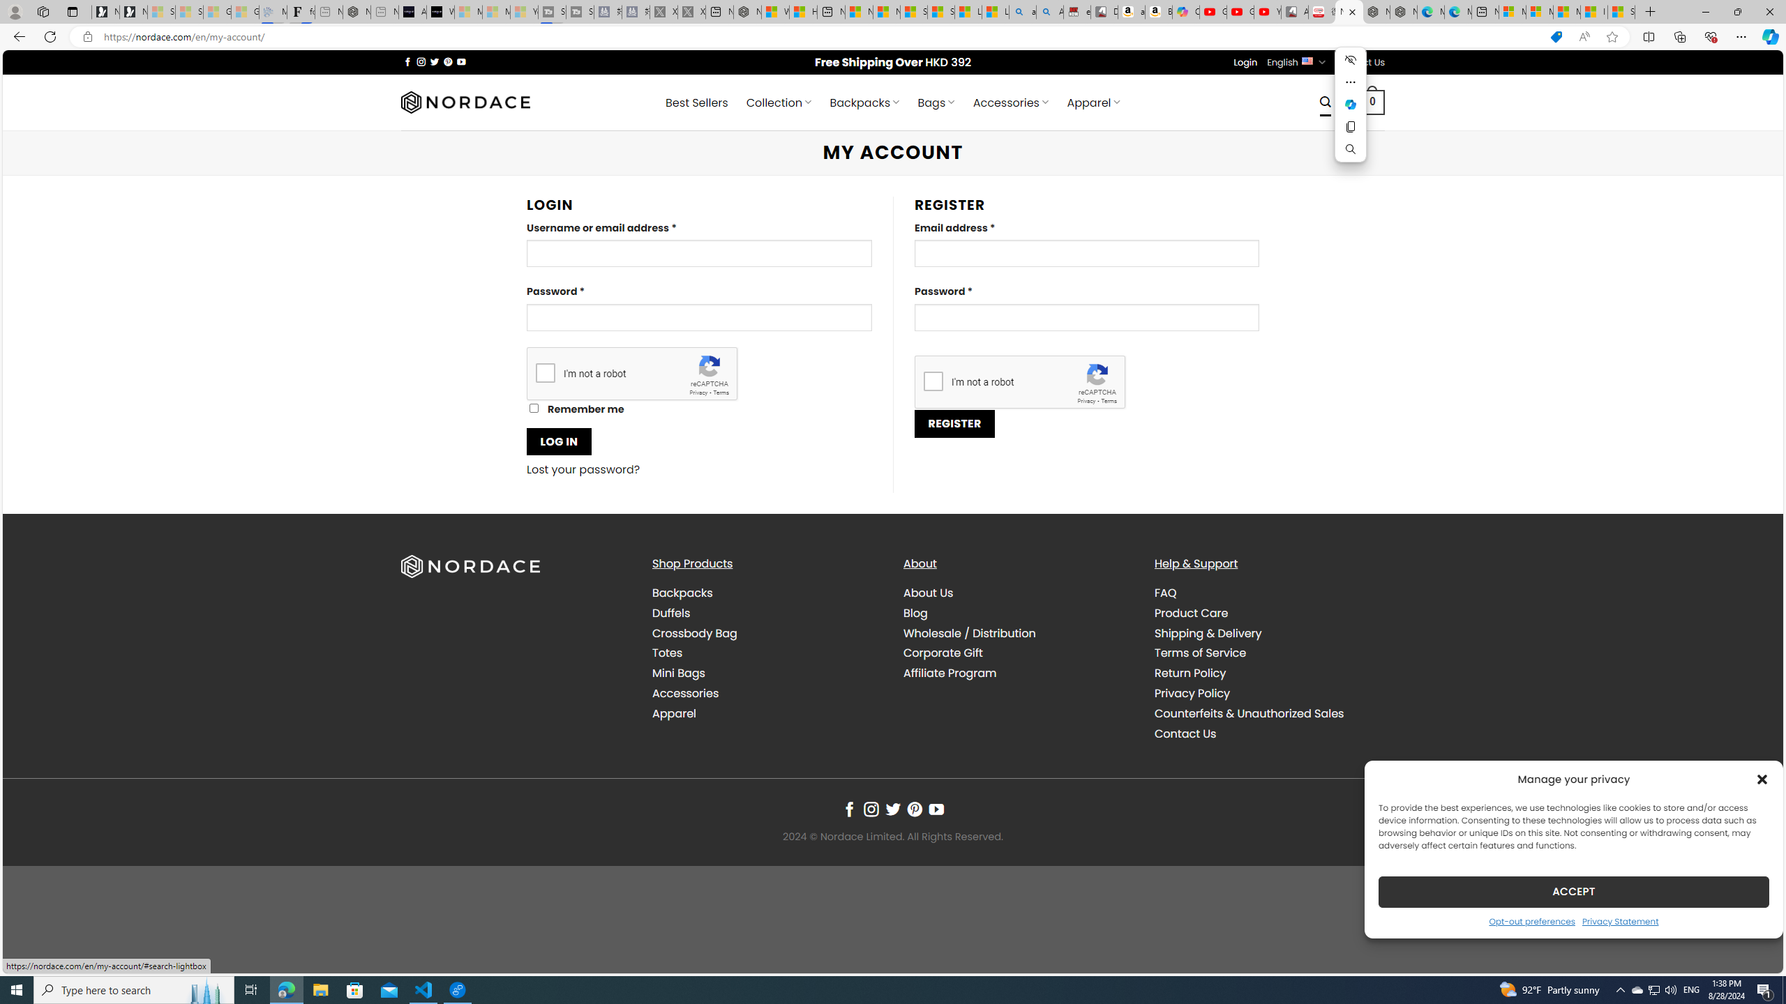 Image resolution: width=1786 pixels, height=1004 pixels. What do you see at coordinates (916, 612) in the screenshot?
I see `Blog` at bounding box center [916, 612].